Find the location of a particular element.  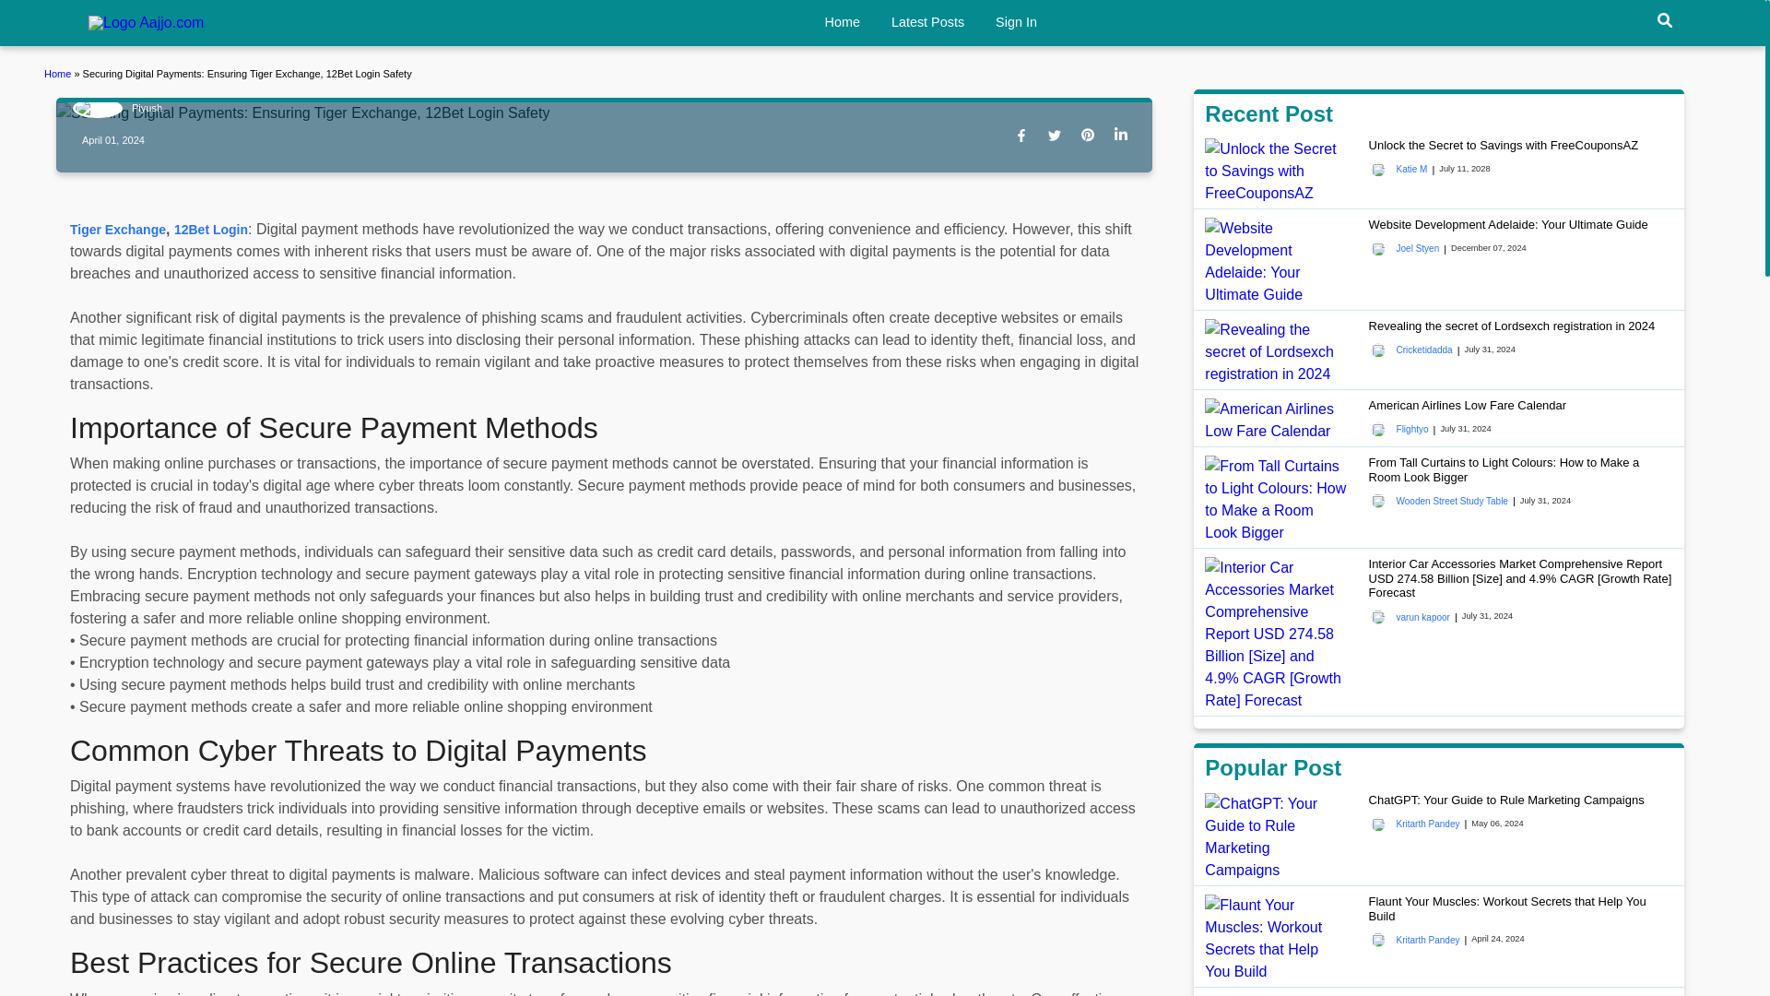

facebook is located at coordinates (1025, 136).